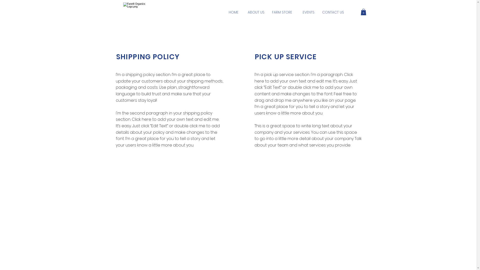 The image size is (480, 270). What do you see at coordinates (363, 12) in the screenshot?
I see `0` at bounding box center [363, 12].